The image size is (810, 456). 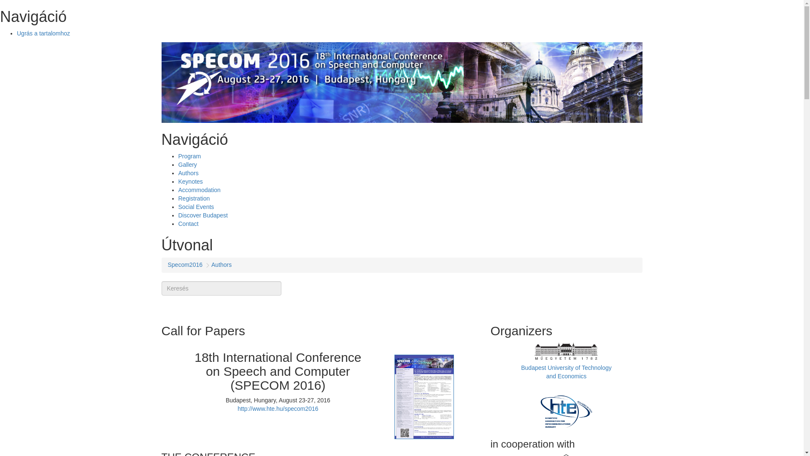 I want to click on Registration, so click(x=194, y=198).